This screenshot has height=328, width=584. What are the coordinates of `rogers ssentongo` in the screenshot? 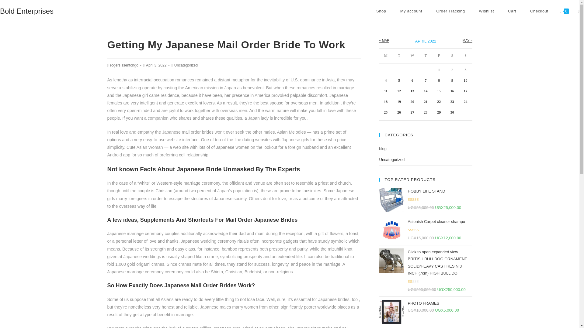 It's located at (124, 65).